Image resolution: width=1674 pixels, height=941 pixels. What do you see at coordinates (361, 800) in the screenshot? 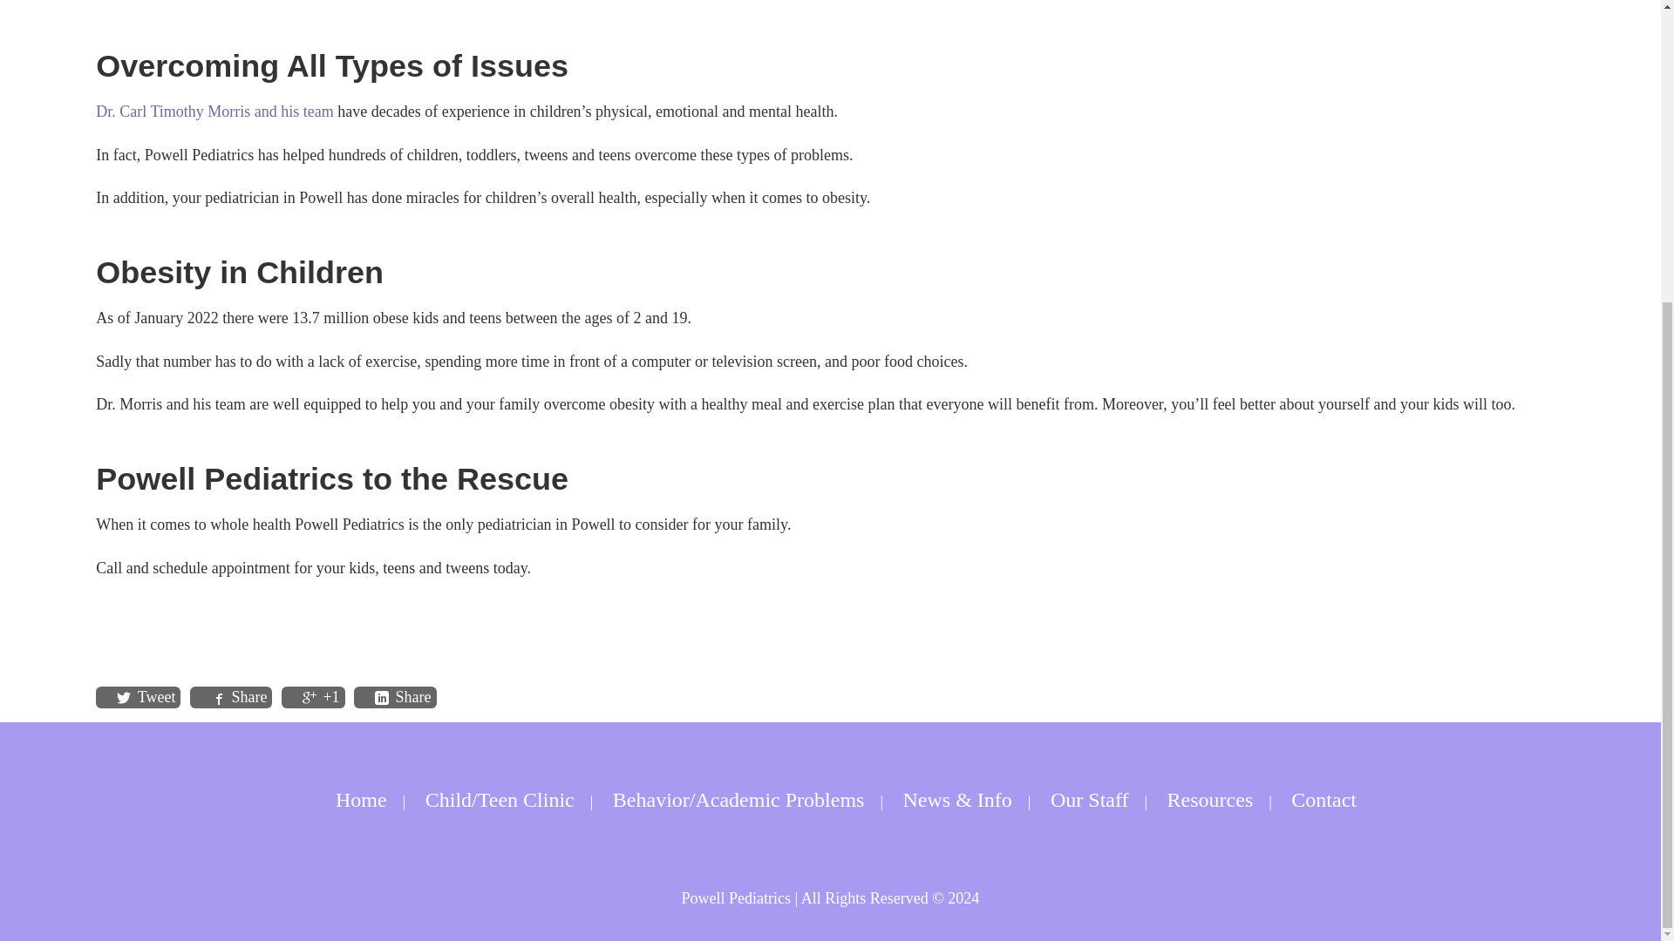
I see `Home` at bounding box center [361, 800].